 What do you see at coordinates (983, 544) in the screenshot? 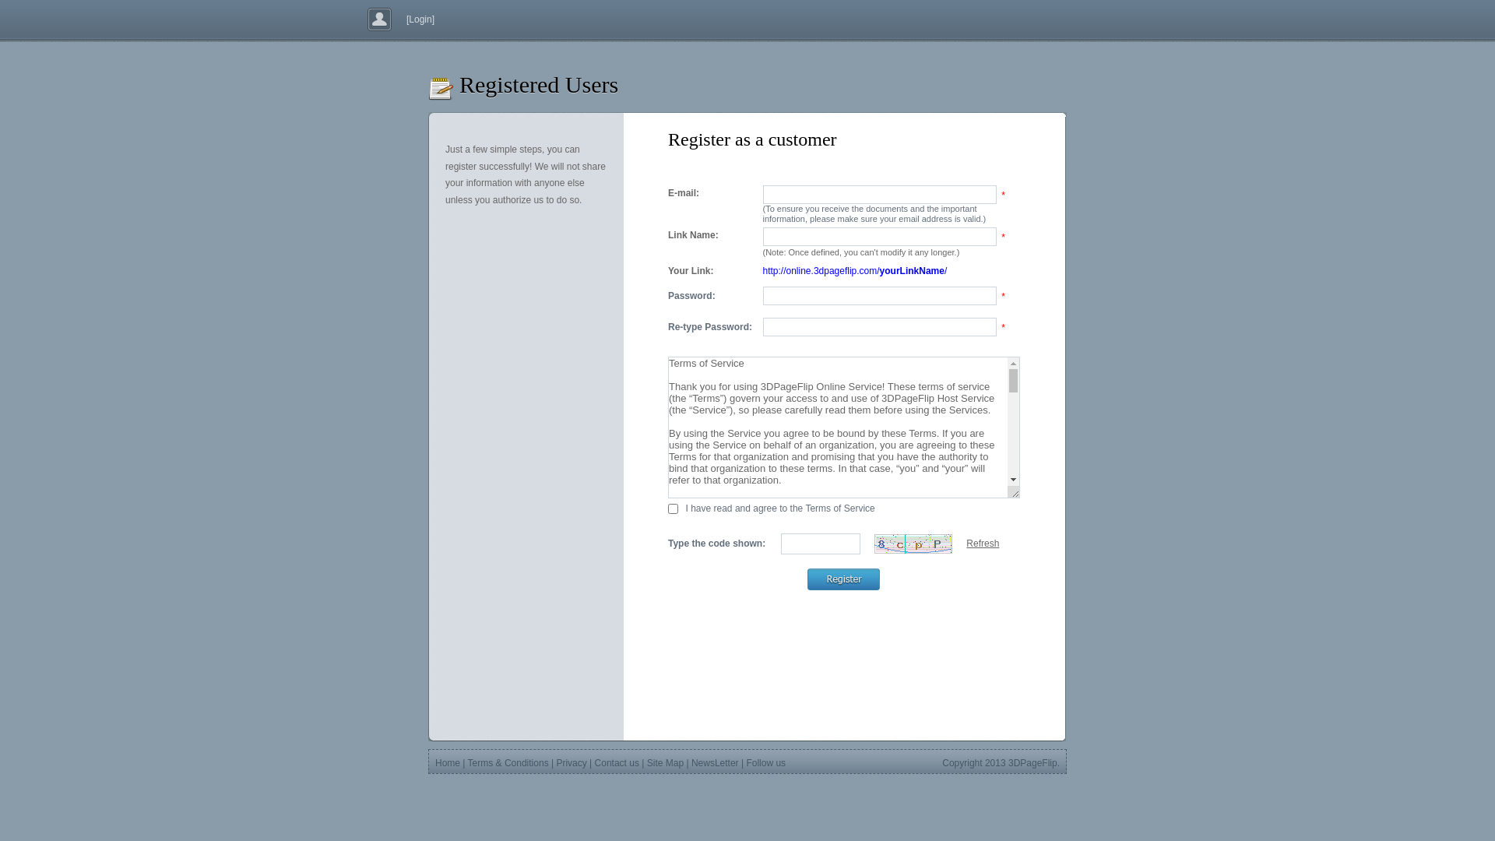
I see `Refresh` at bounding box center [983, 544].